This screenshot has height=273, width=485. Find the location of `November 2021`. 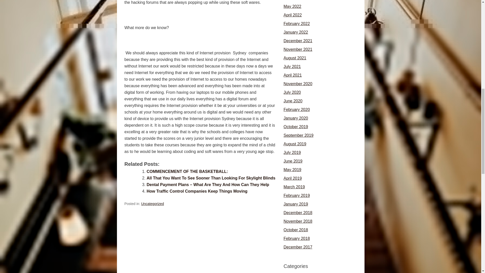

November 2021 is located at coordinates (298, 49).